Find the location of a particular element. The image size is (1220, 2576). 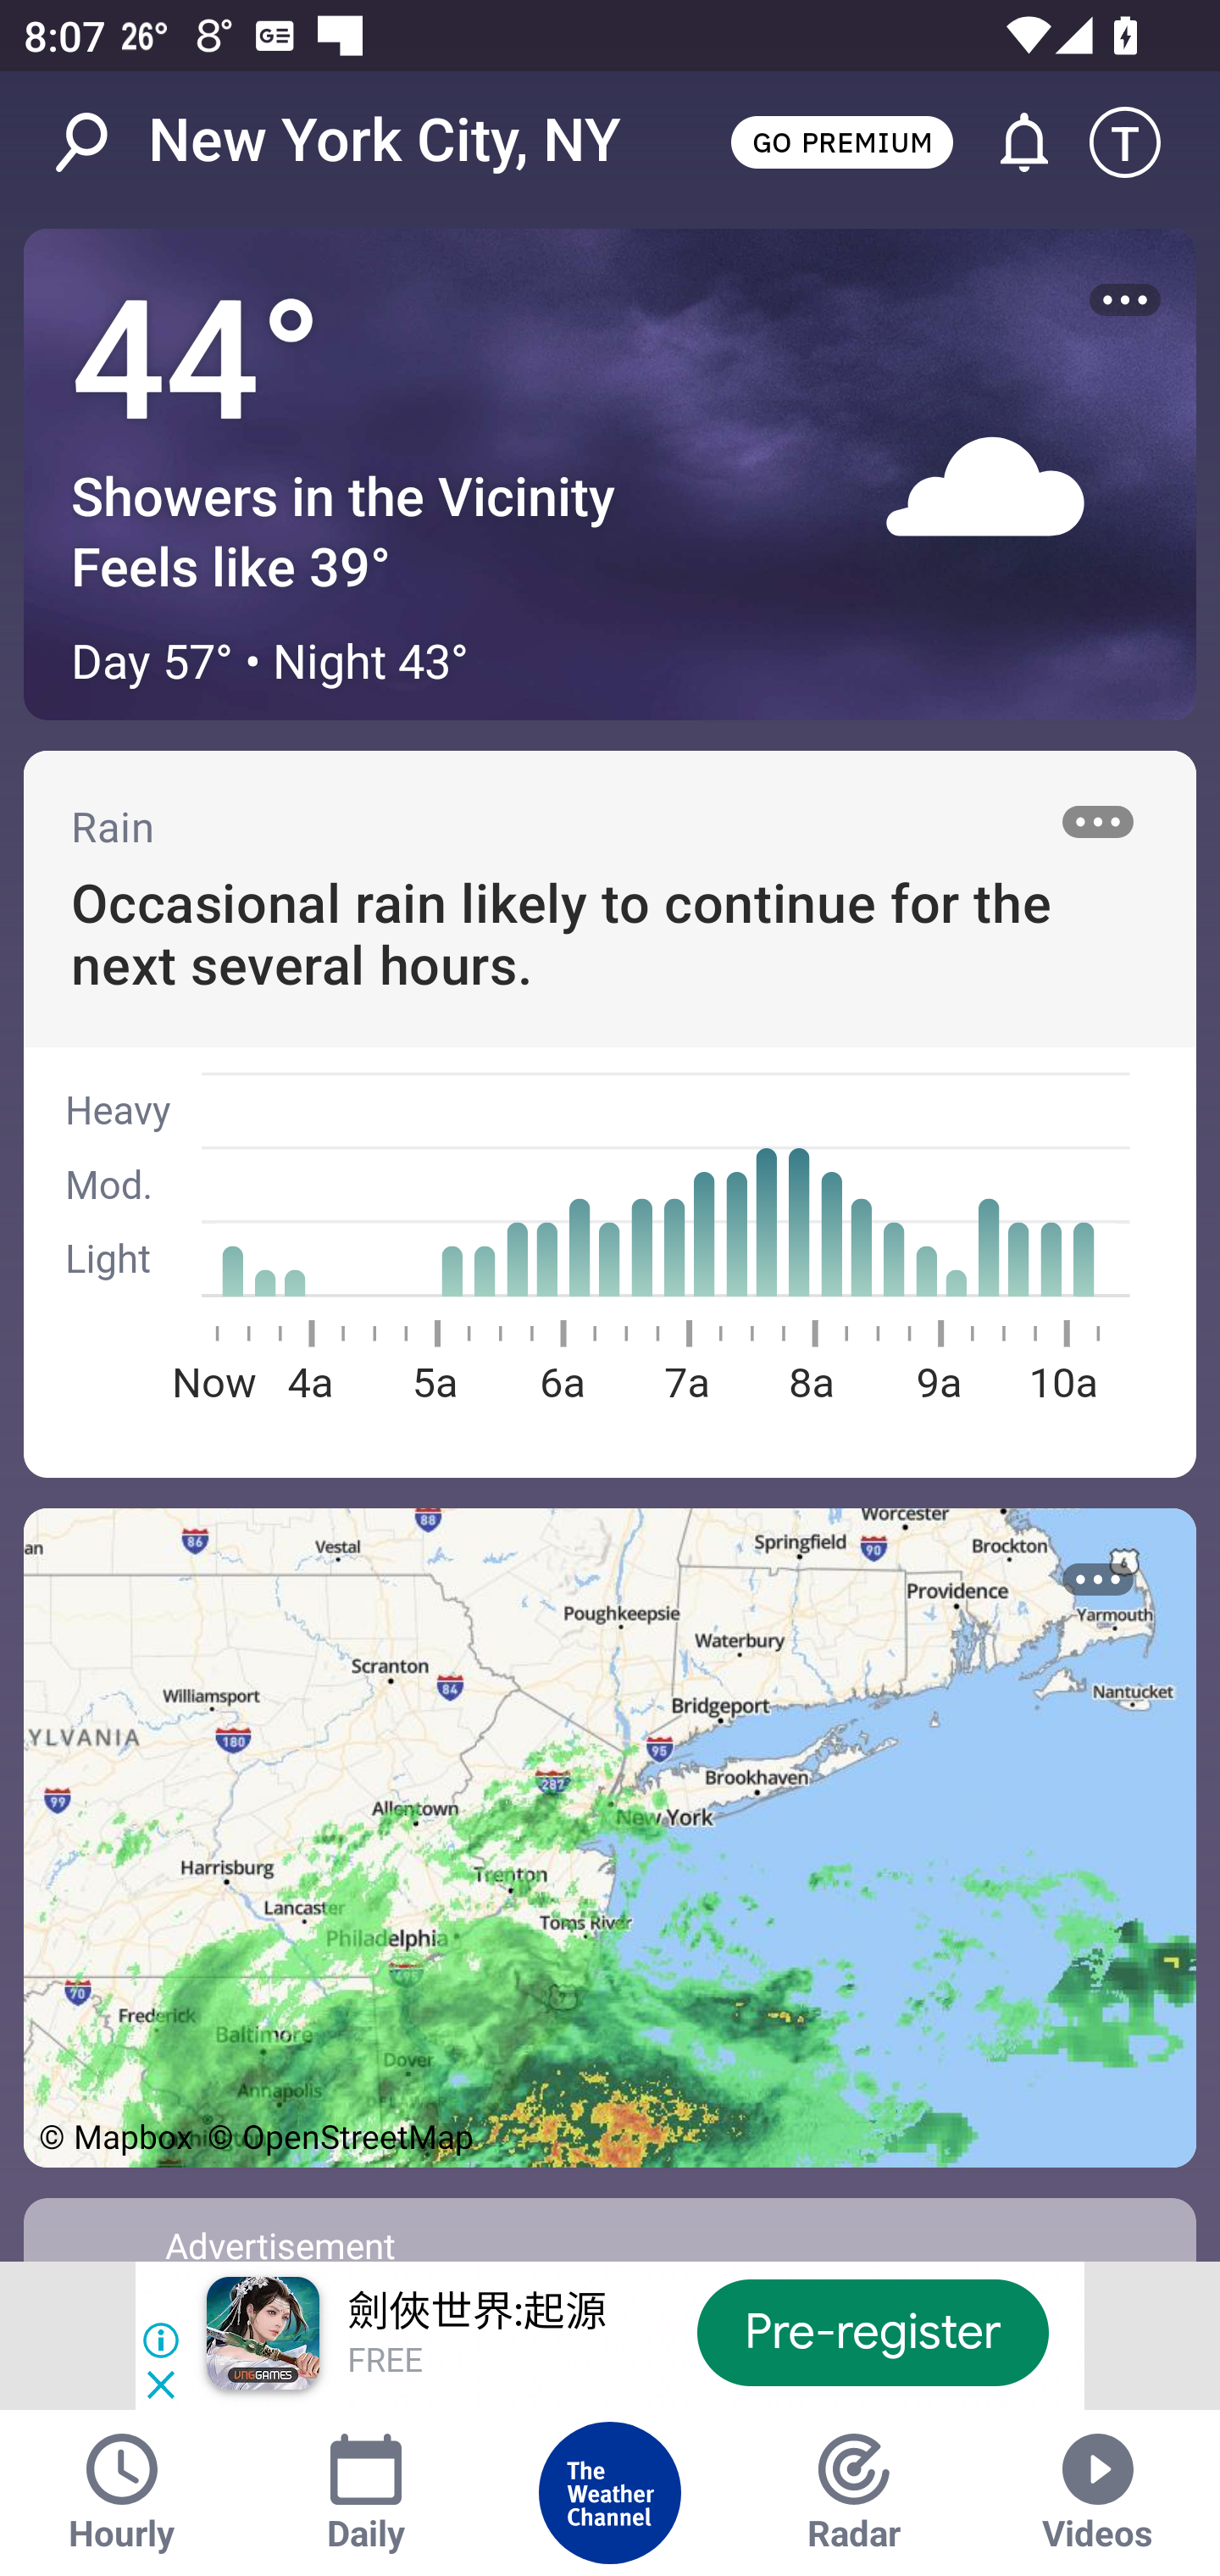

More options is located at coordinates (1098, 1579).